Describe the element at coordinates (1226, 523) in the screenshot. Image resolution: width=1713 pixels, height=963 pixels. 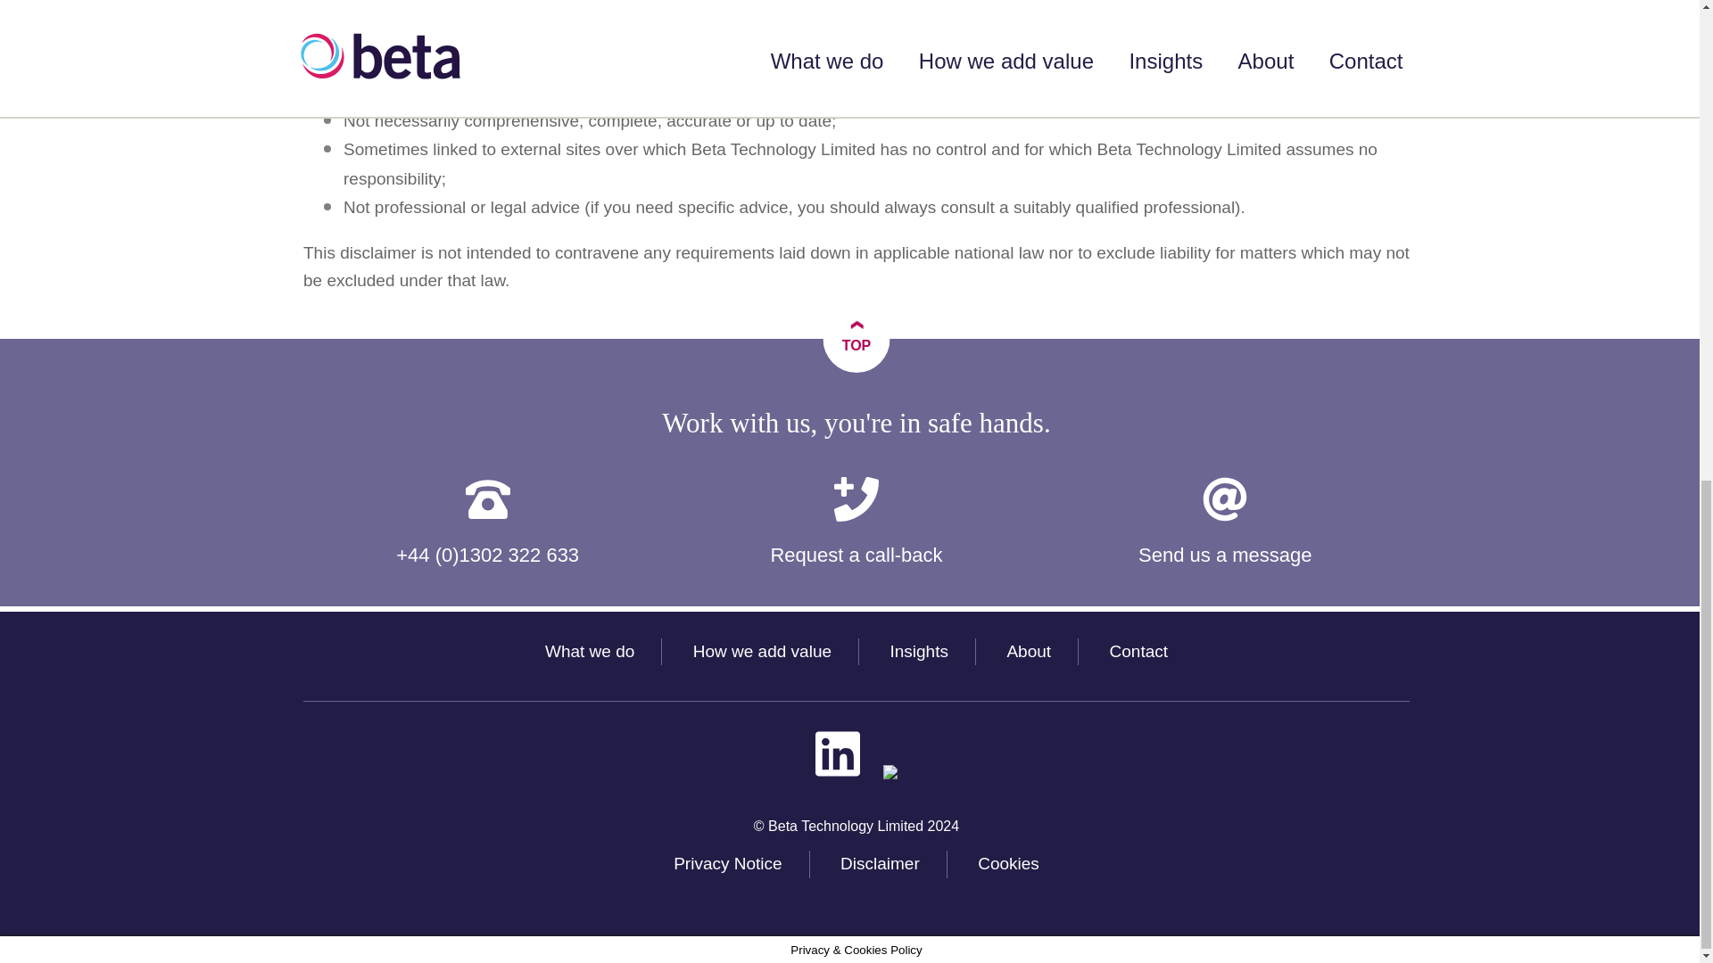
I see `Send us a message` at that location.